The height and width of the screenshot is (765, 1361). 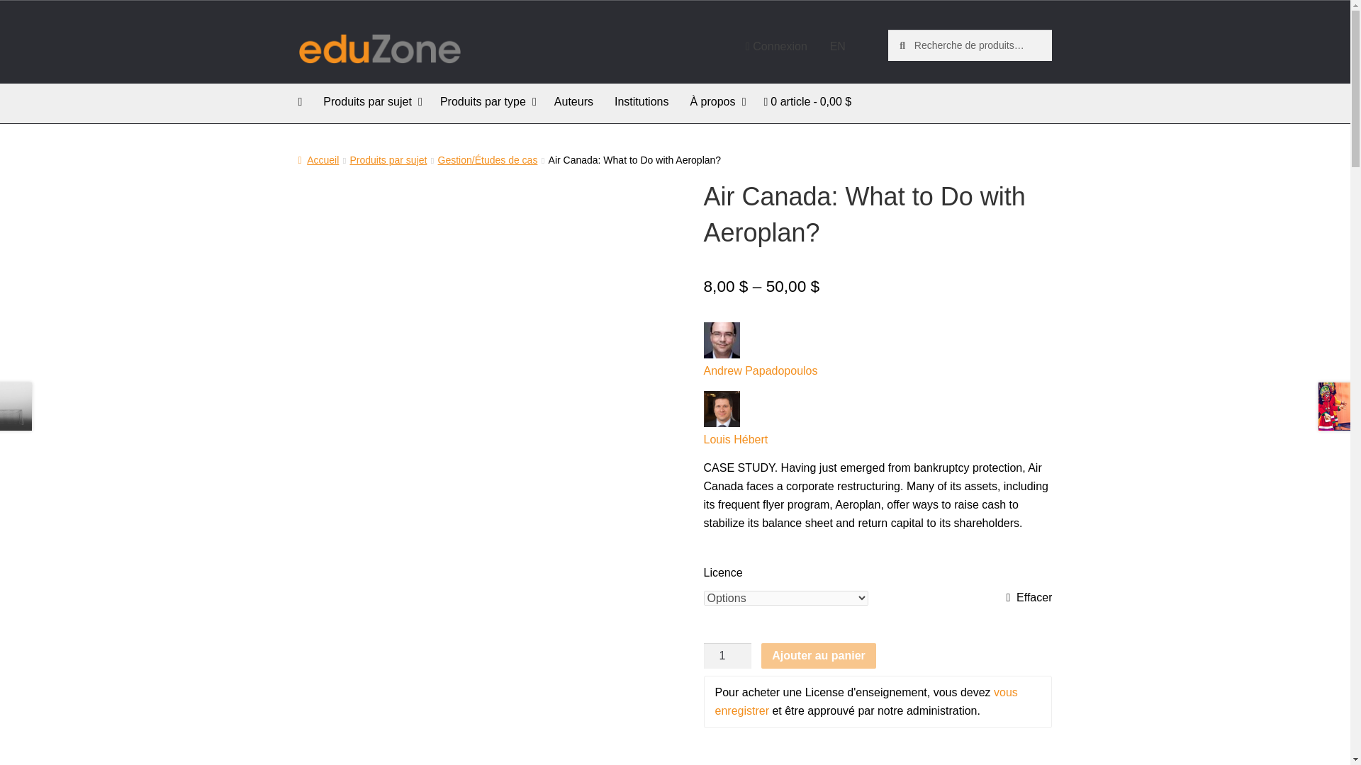 What do you see at coordinates (777, 47) in the screenshot?
I see `Connexion` at bounding box center [777, 47].